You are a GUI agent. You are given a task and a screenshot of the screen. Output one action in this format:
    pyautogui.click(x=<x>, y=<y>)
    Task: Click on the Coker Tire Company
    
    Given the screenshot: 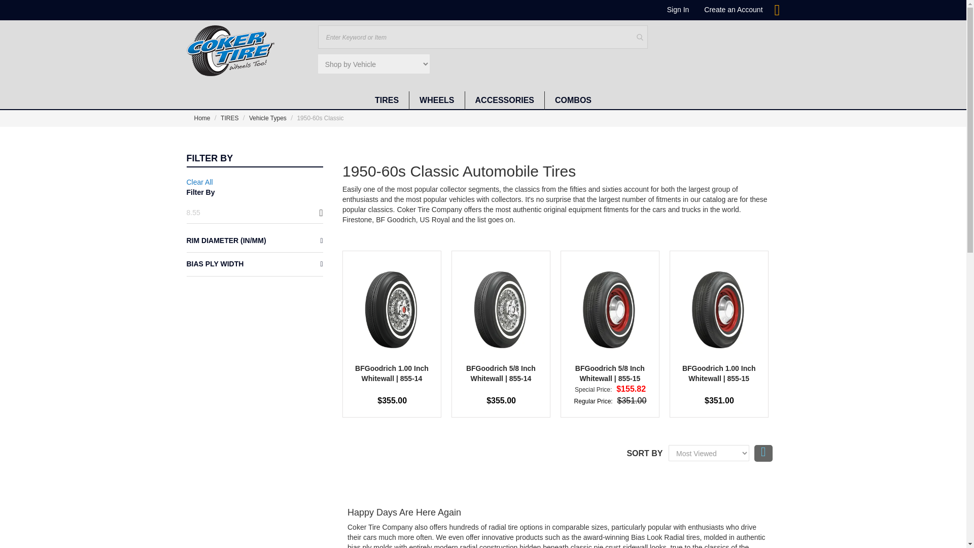 What is the action you would take?
    pyautogui.click(x=230, y=51)
    